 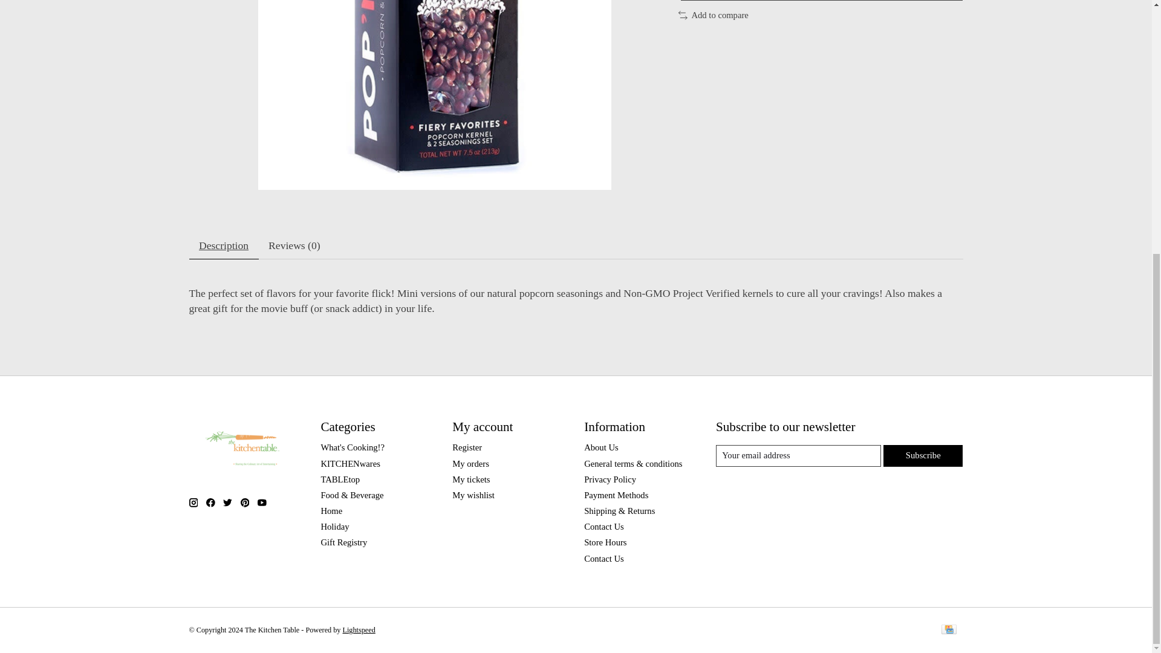 I want to click on Contact Us, so click(x=603, y=559).